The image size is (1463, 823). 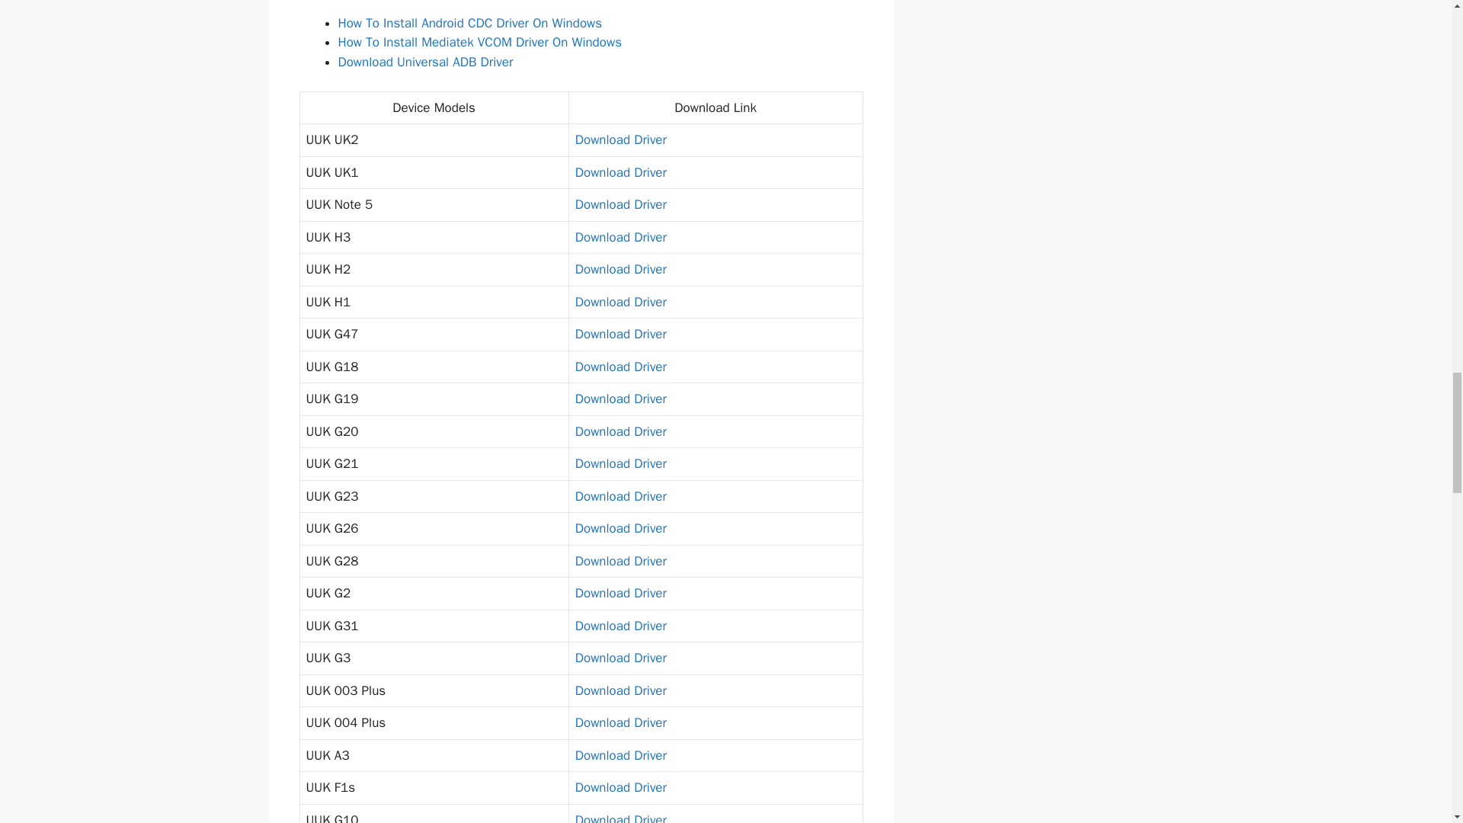 What do you see at coordinates (620, 463) in the screenshot?
I see `Download Driver` at bounding box center [620, 463].